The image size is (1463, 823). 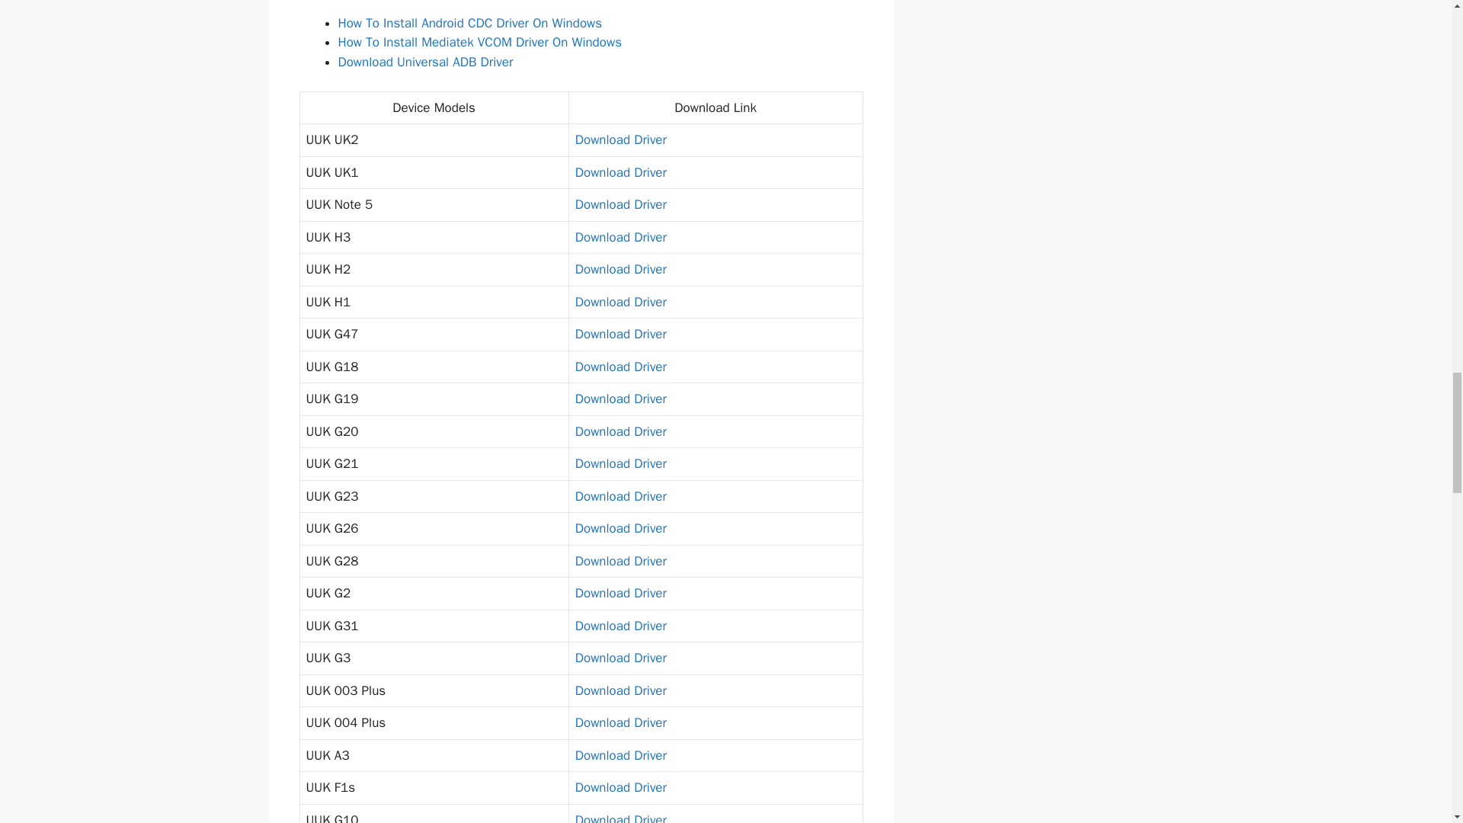 What do you see at coordinates (620, 463) in the screenshot?
I see `Download Driver` at bounding box center [620, 463].